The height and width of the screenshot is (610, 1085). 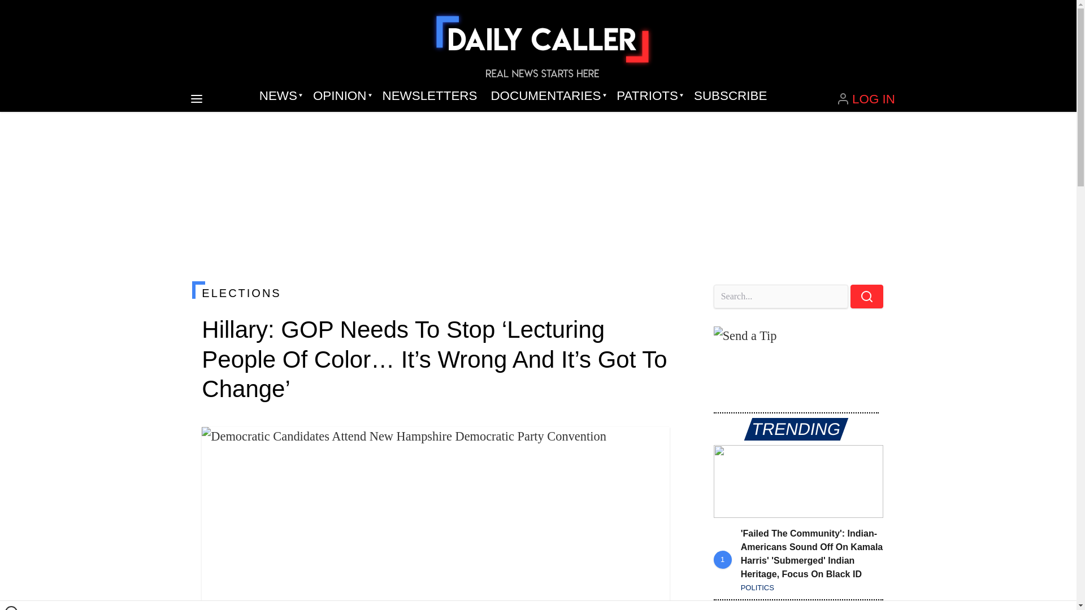 What do you see at coordinates (648, 96) in the screenshot?
I see `PATRIOTS` at bounding box center [648, 96].